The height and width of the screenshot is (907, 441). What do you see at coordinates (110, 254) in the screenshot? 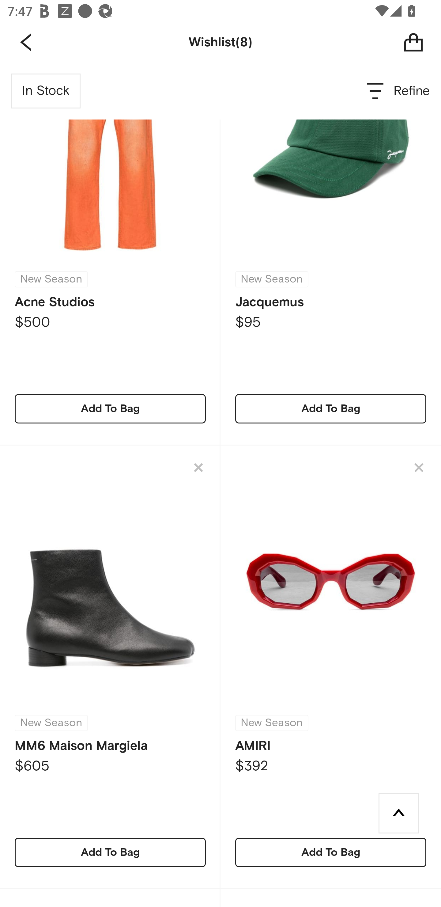
I see `New Season Acne Studios $500 Add To Bag` at bounding box center [110, 254].